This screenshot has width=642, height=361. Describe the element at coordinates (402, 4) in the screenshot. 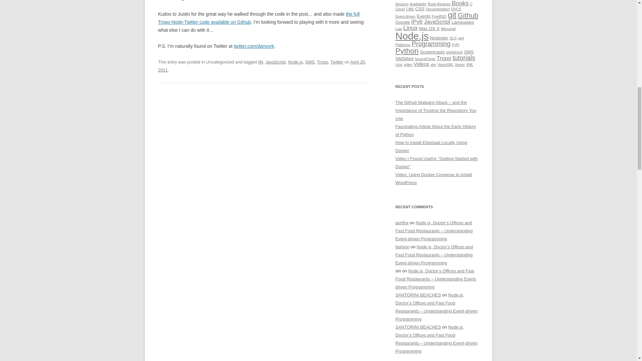

I see `Amazon` at that location.